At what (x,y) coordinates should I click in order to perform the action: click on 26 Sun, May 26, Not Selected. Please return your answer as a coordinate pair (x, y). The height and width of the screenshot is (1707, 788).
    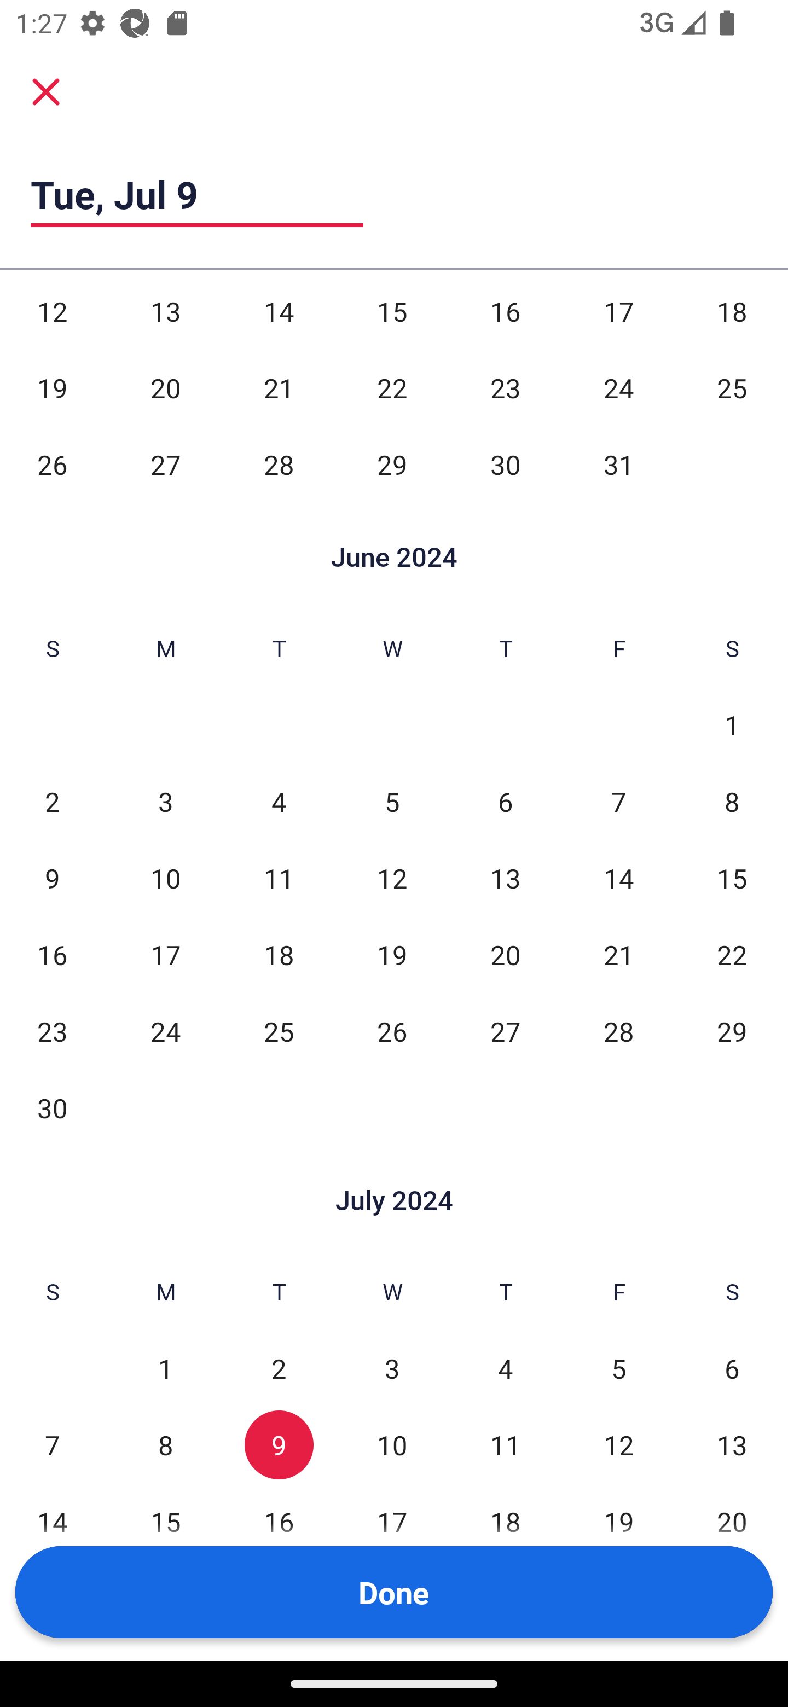
    Looking at the image, I should click on (52, 465).